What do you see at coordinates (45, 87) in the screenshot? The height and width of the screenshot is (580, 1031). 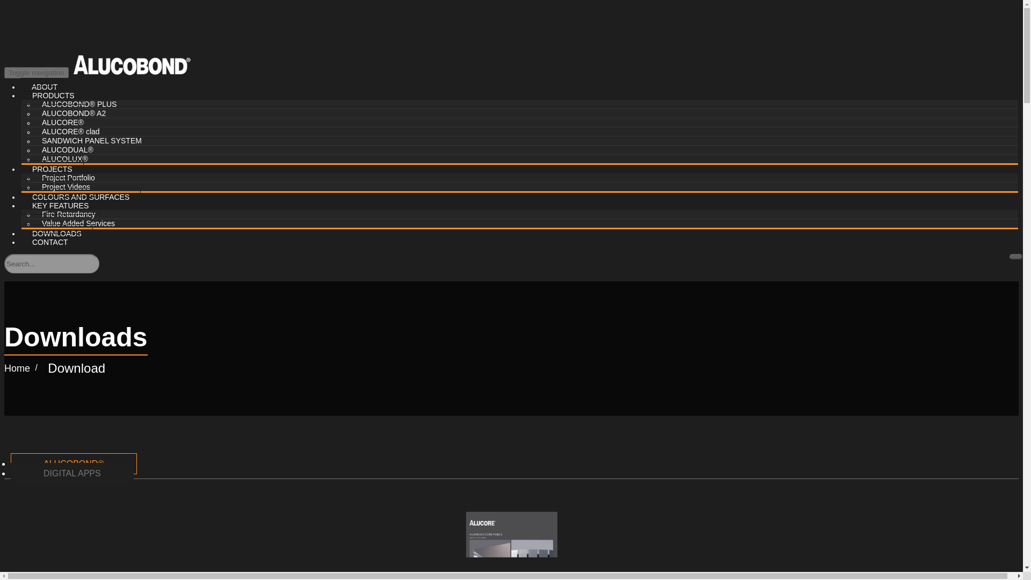 I see `ABOUT` at bounding box center [45, 87].